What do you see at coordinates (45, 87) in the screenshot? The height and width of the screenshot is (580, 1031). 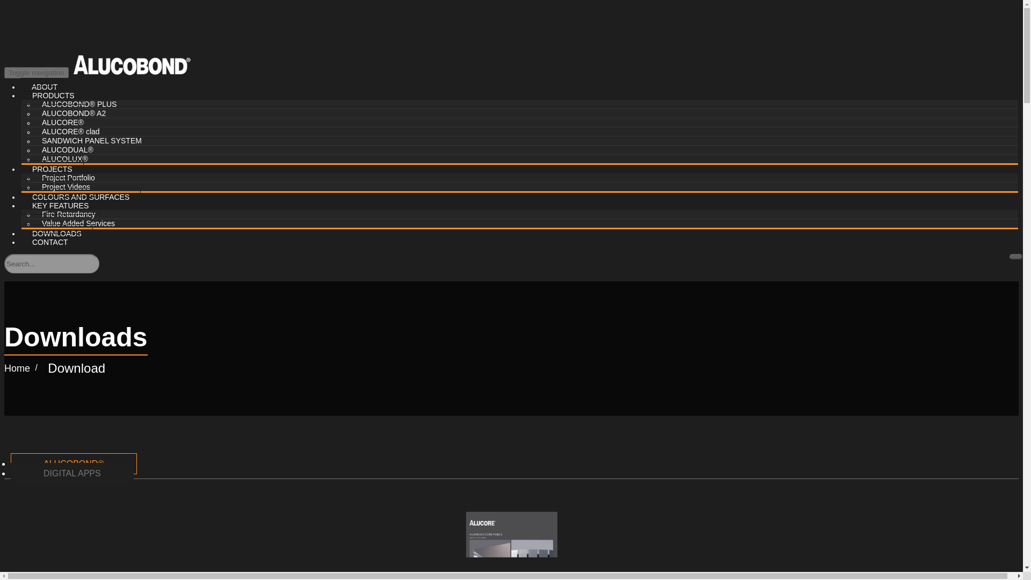 I see `ABOUT` at bounding box center [45, 87].